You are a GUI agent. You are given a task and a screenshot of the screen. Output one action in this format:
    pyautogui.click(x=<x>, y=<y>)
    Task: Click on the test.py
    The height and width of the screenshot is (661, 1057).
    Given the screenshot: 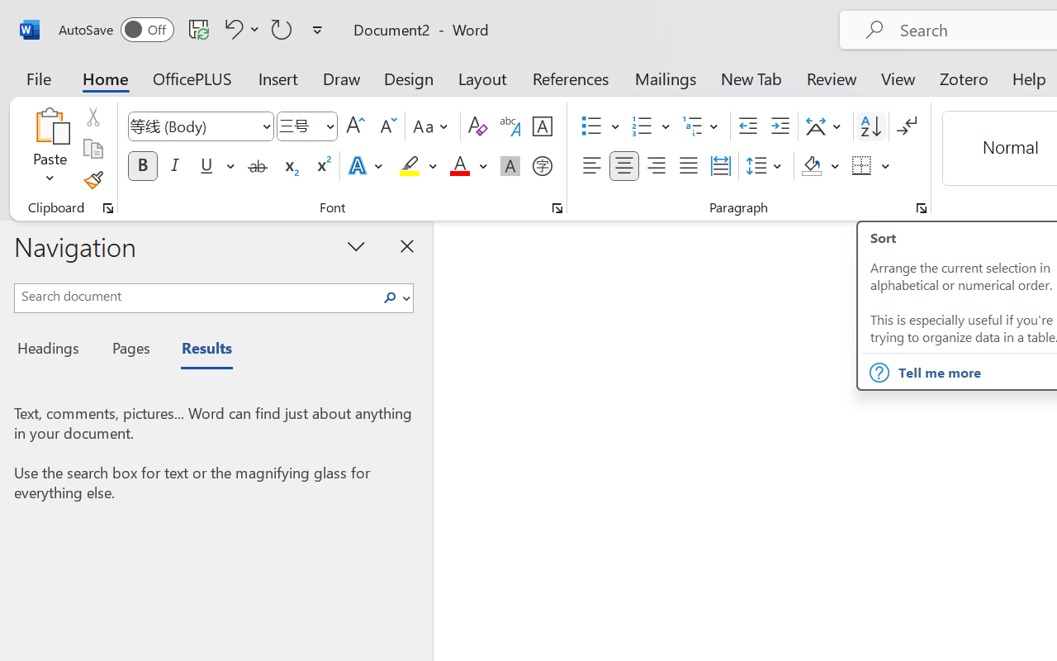 What is the action you would take?
    pyautogui.click(x=301, y=48)
    